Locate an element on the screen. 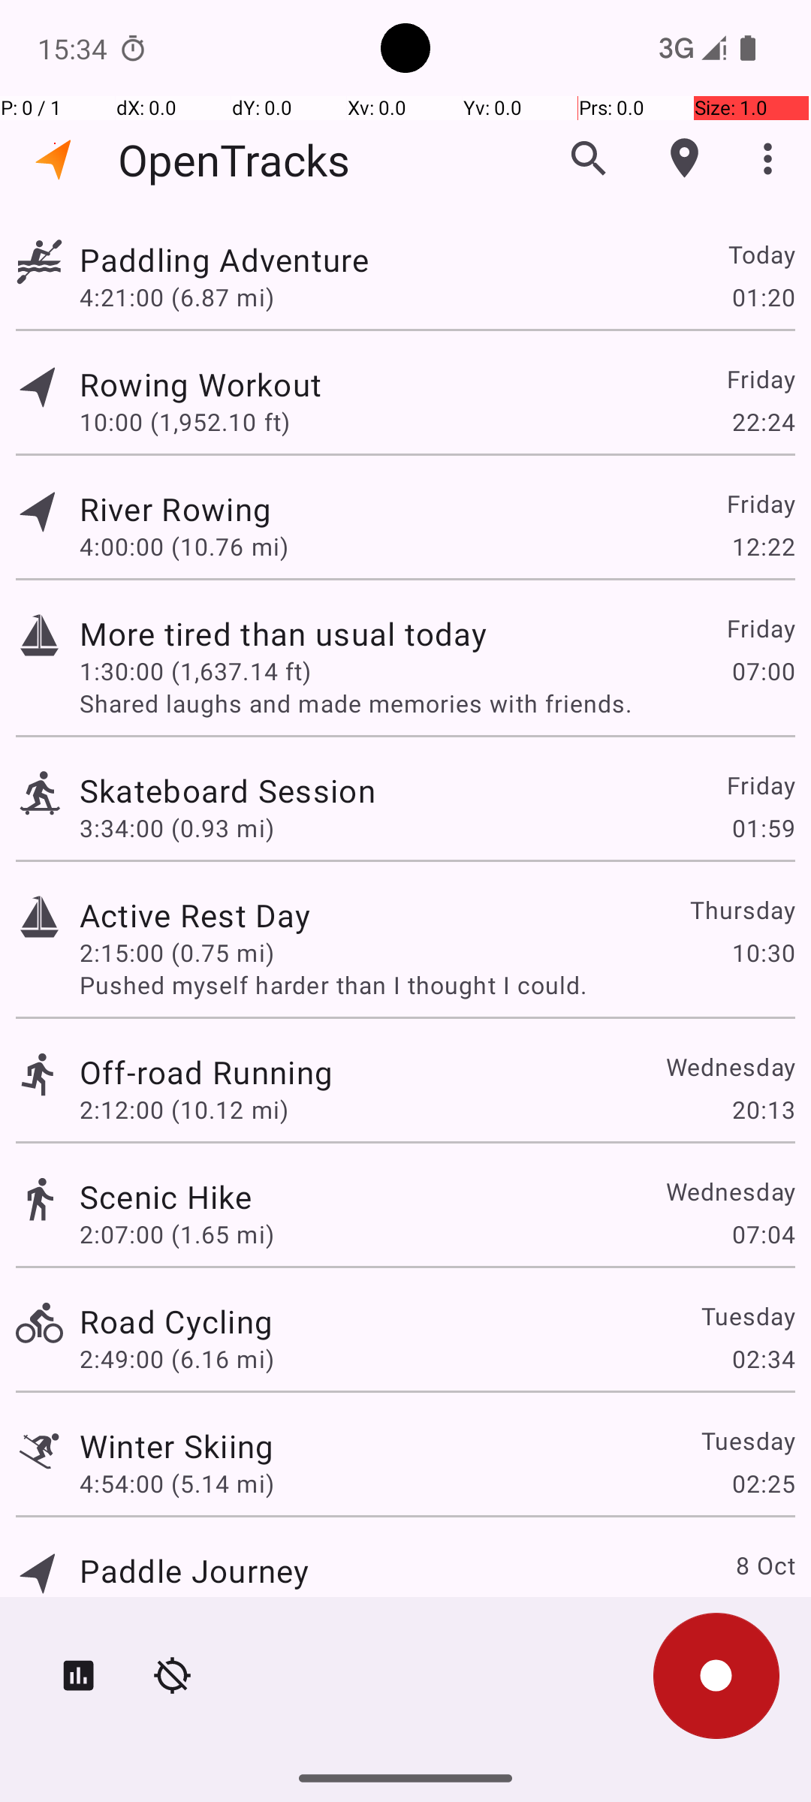  River Rowing is located at coordinates (176, 509).